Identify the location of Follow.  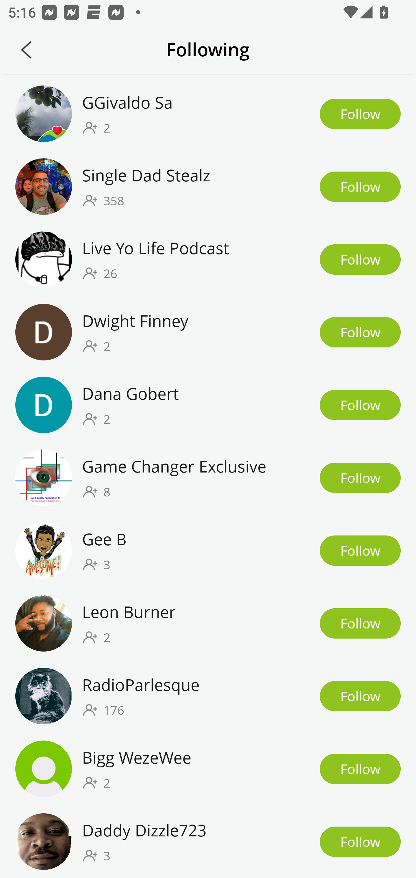
(360, 696).